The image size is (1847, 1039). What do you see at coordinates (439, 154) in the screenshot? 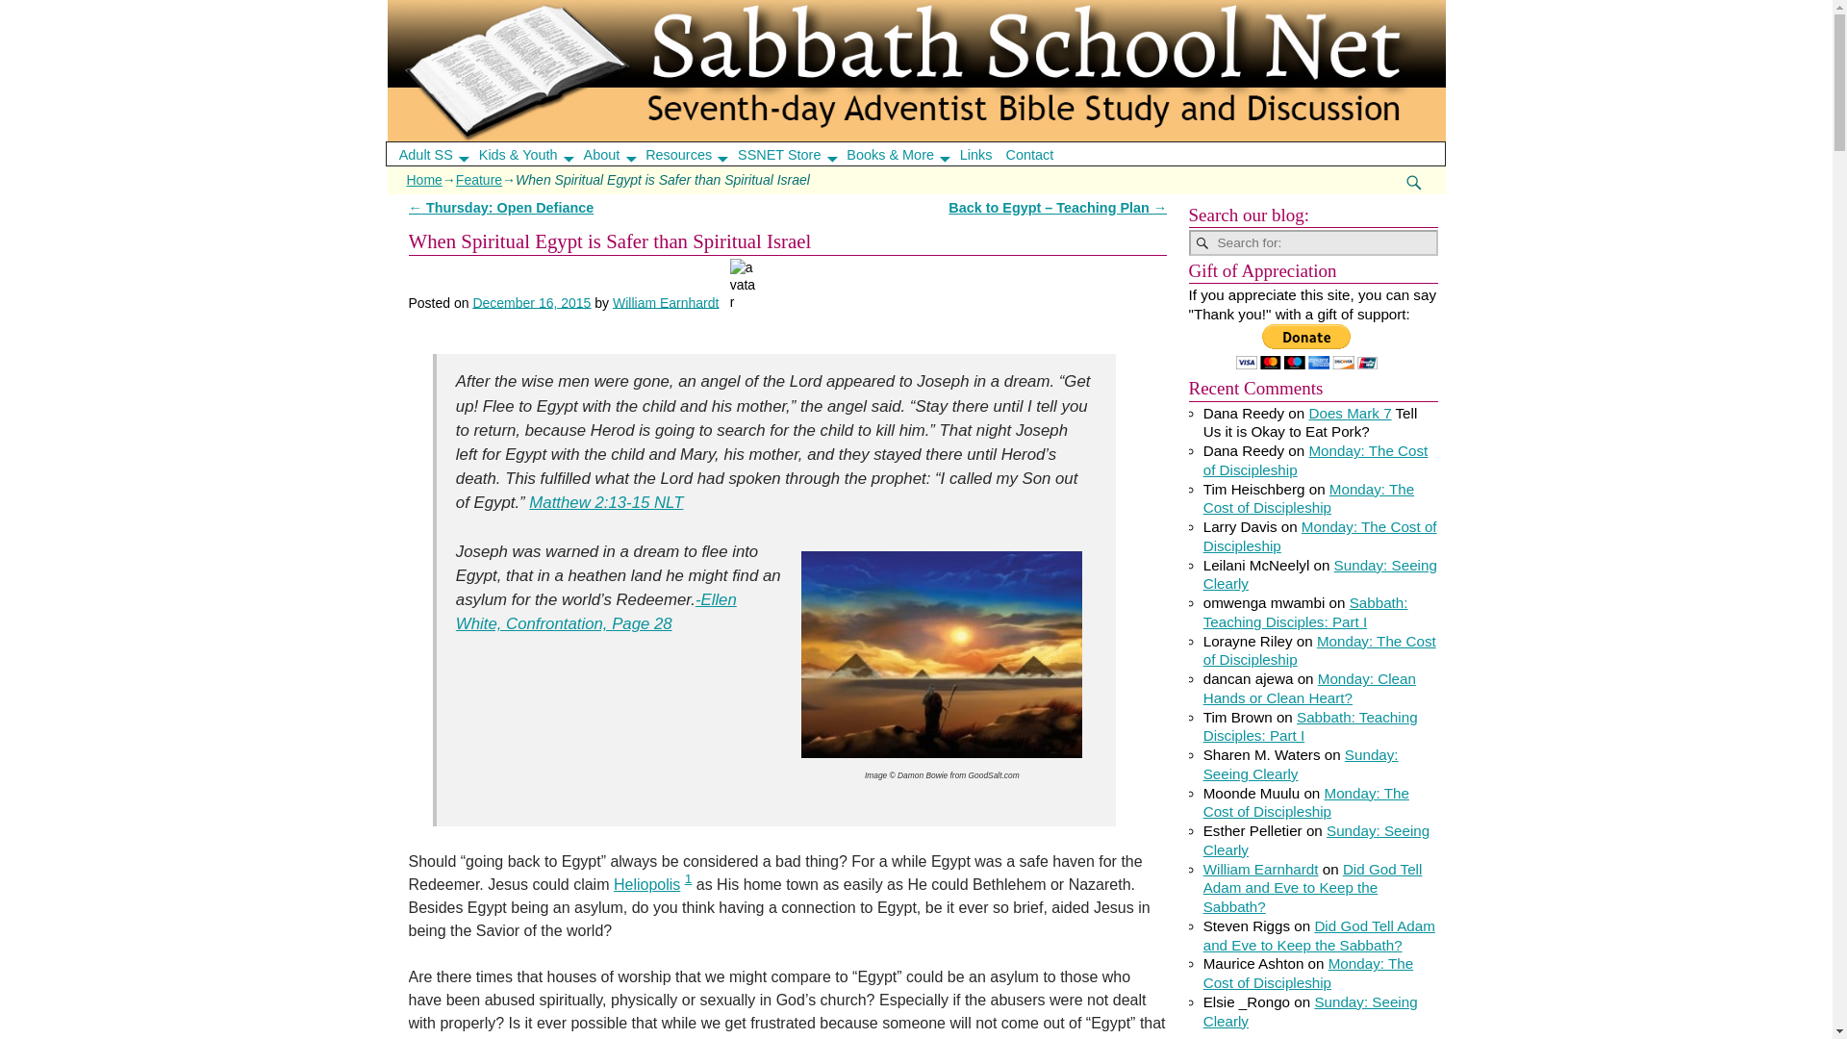
I see `Adult SS` at bounding box center [439, 154].